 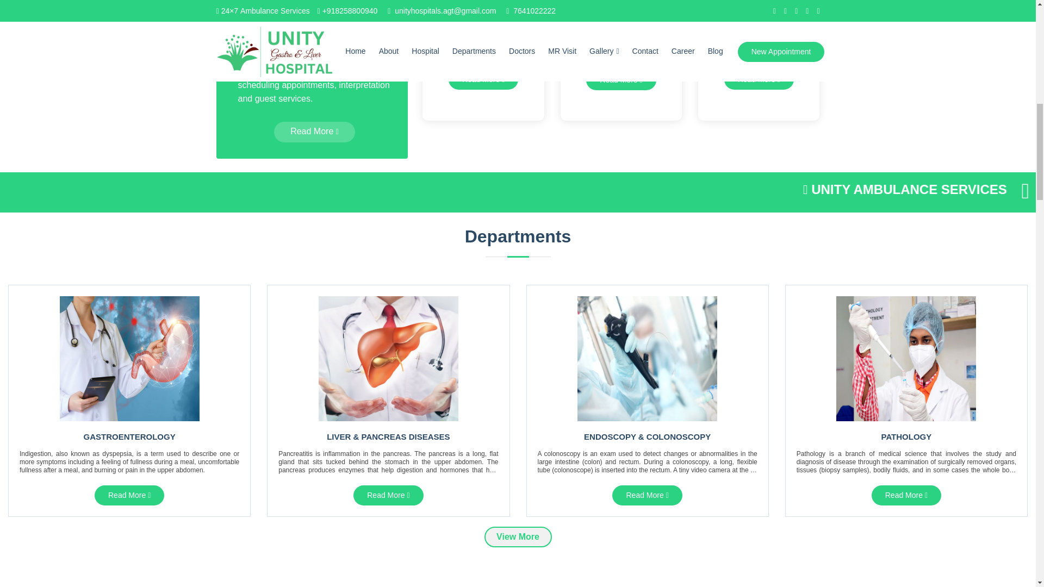 What do you see at coordinates (314, 132) in the screenshot?
I see `Read More` at bounding box center [314, 132].